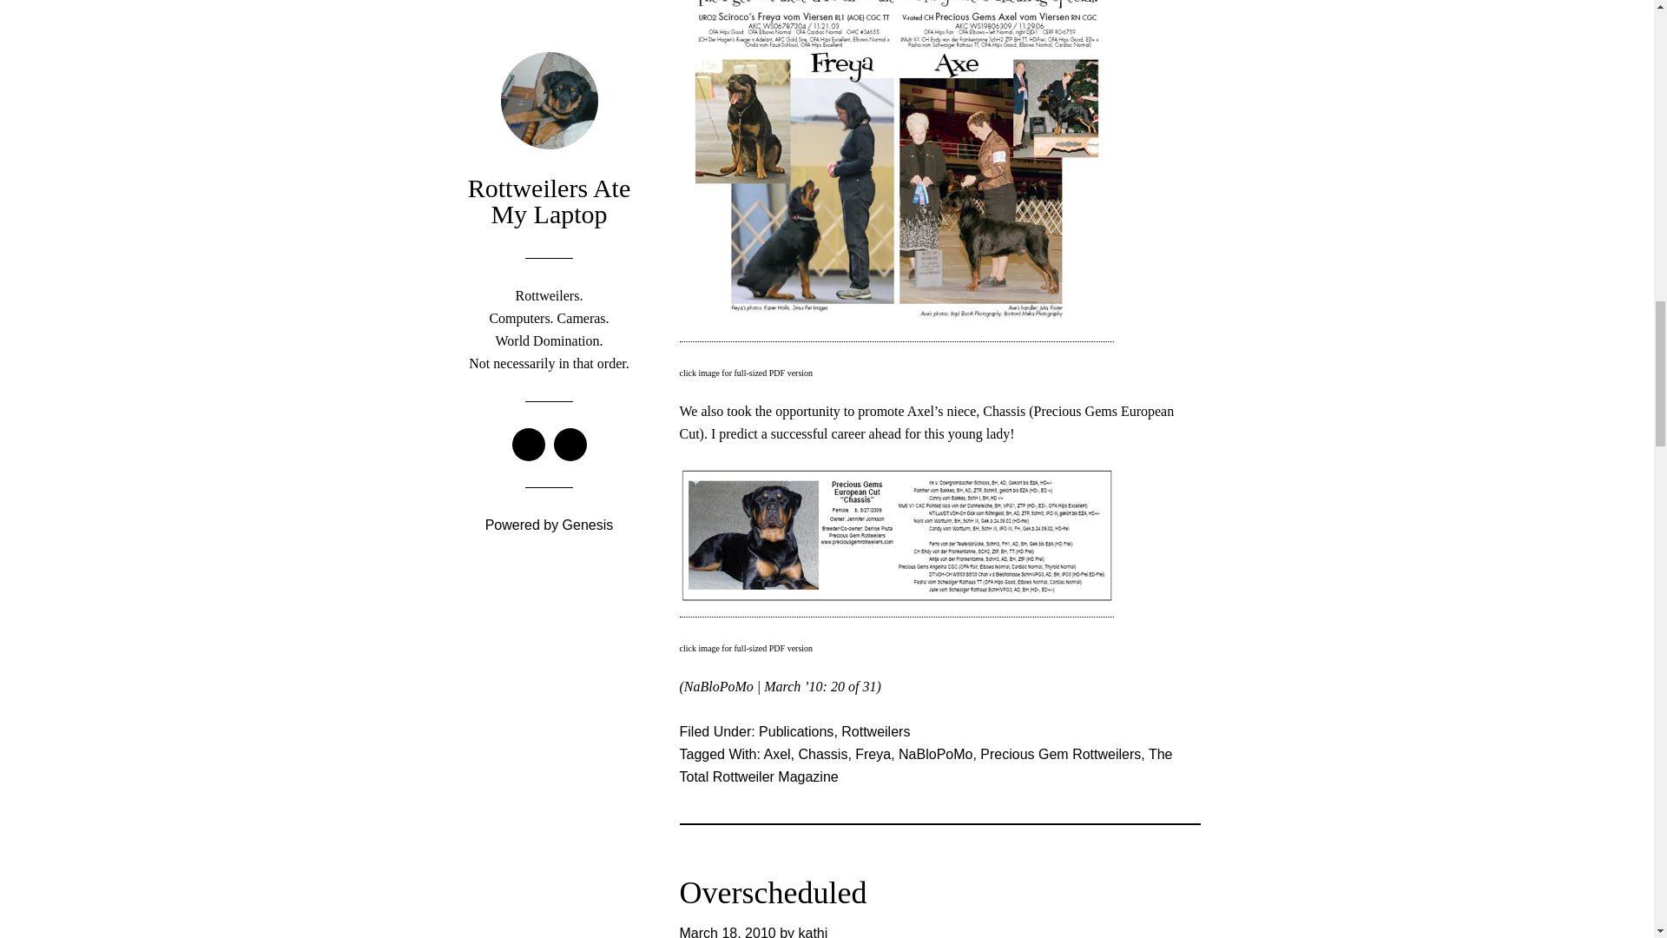 The width and height of the screenshot is (1667, 938). I want to click on Chassis, so click(822, 754).